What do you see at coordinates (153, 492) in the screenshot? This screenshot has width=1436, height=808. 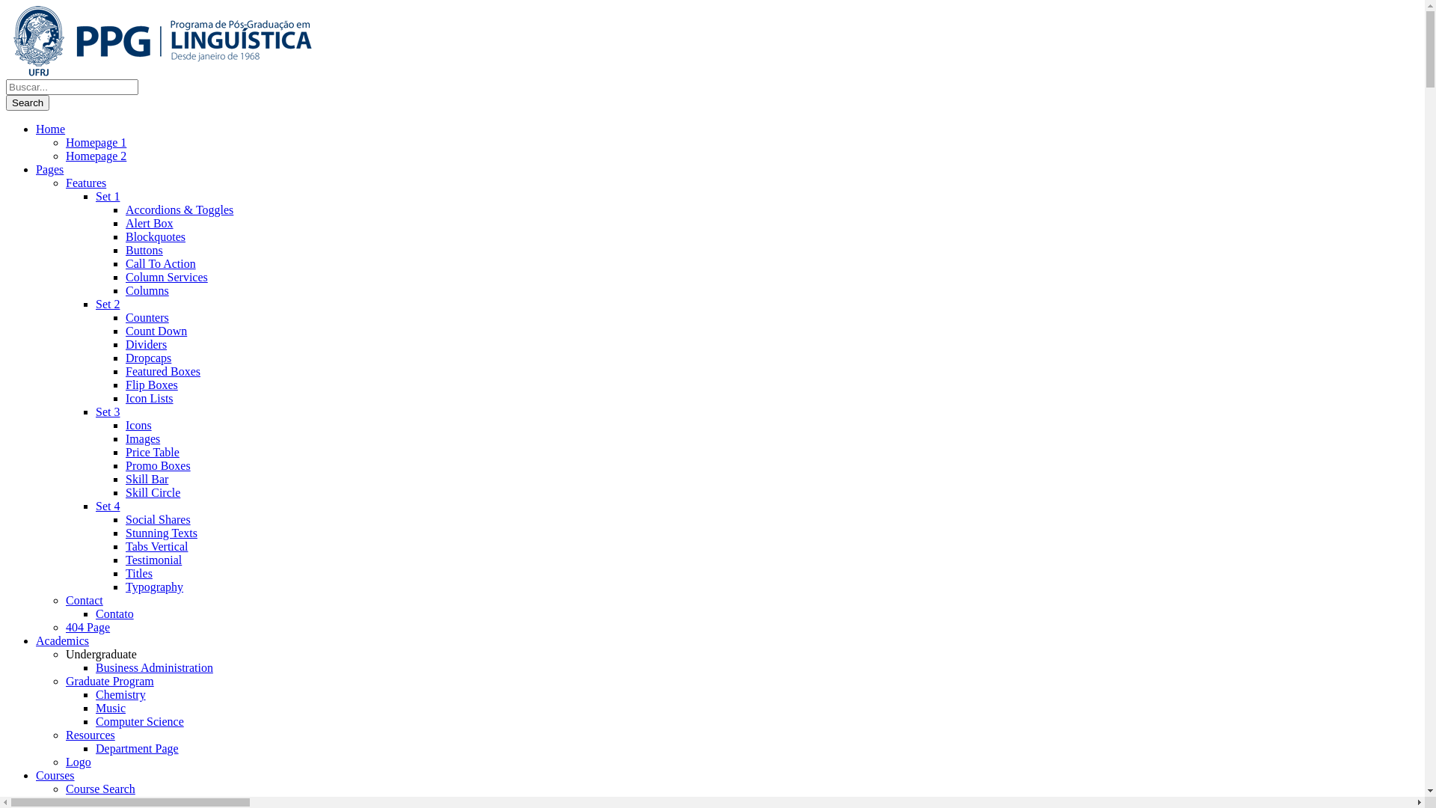 I see `Skill Circle` at bounding box center [153, 492].